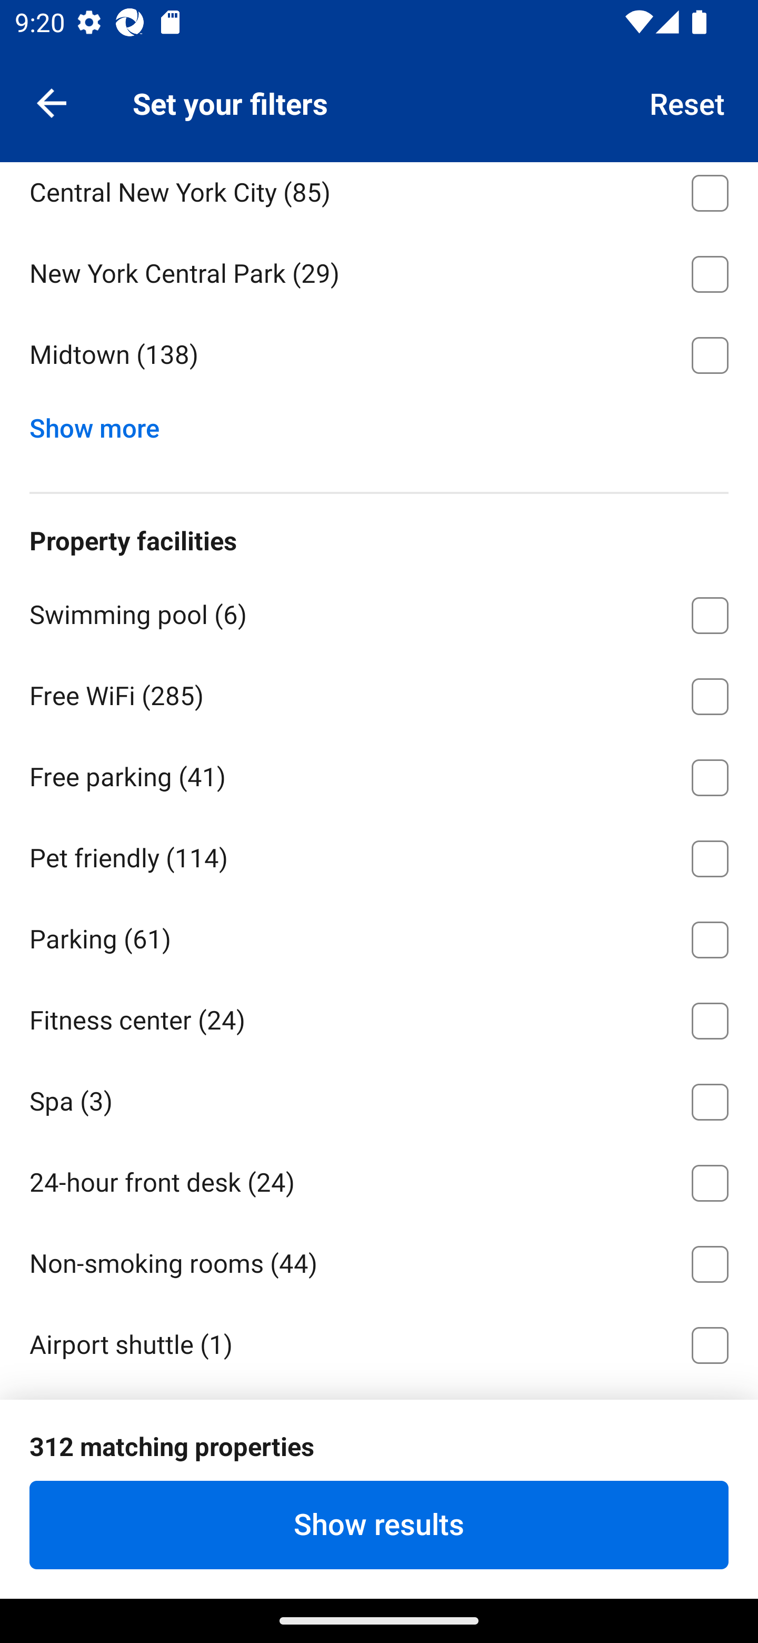  What do you see at coordinates (379, 855) in the screenshot?
I see `Pet friendly ⁦(114)` at bounding box center [379, 855].